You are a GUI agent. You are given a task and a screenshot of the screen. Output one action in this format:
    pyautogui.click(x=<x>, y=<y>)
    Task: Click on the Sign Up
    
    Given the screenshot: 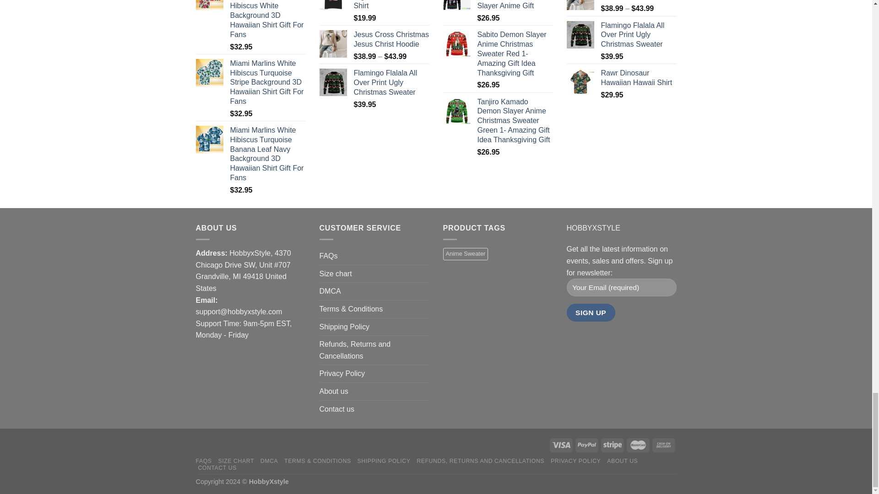 What is the action you would take?
    pyautogui.click(x=591, y=313)
    